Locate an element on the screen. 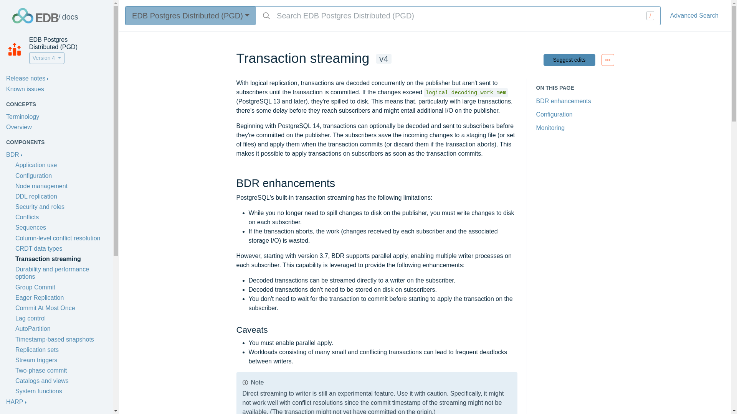 The width and height of the screenshot is (737, 414). Lag control is located at coordinates (31, 318).